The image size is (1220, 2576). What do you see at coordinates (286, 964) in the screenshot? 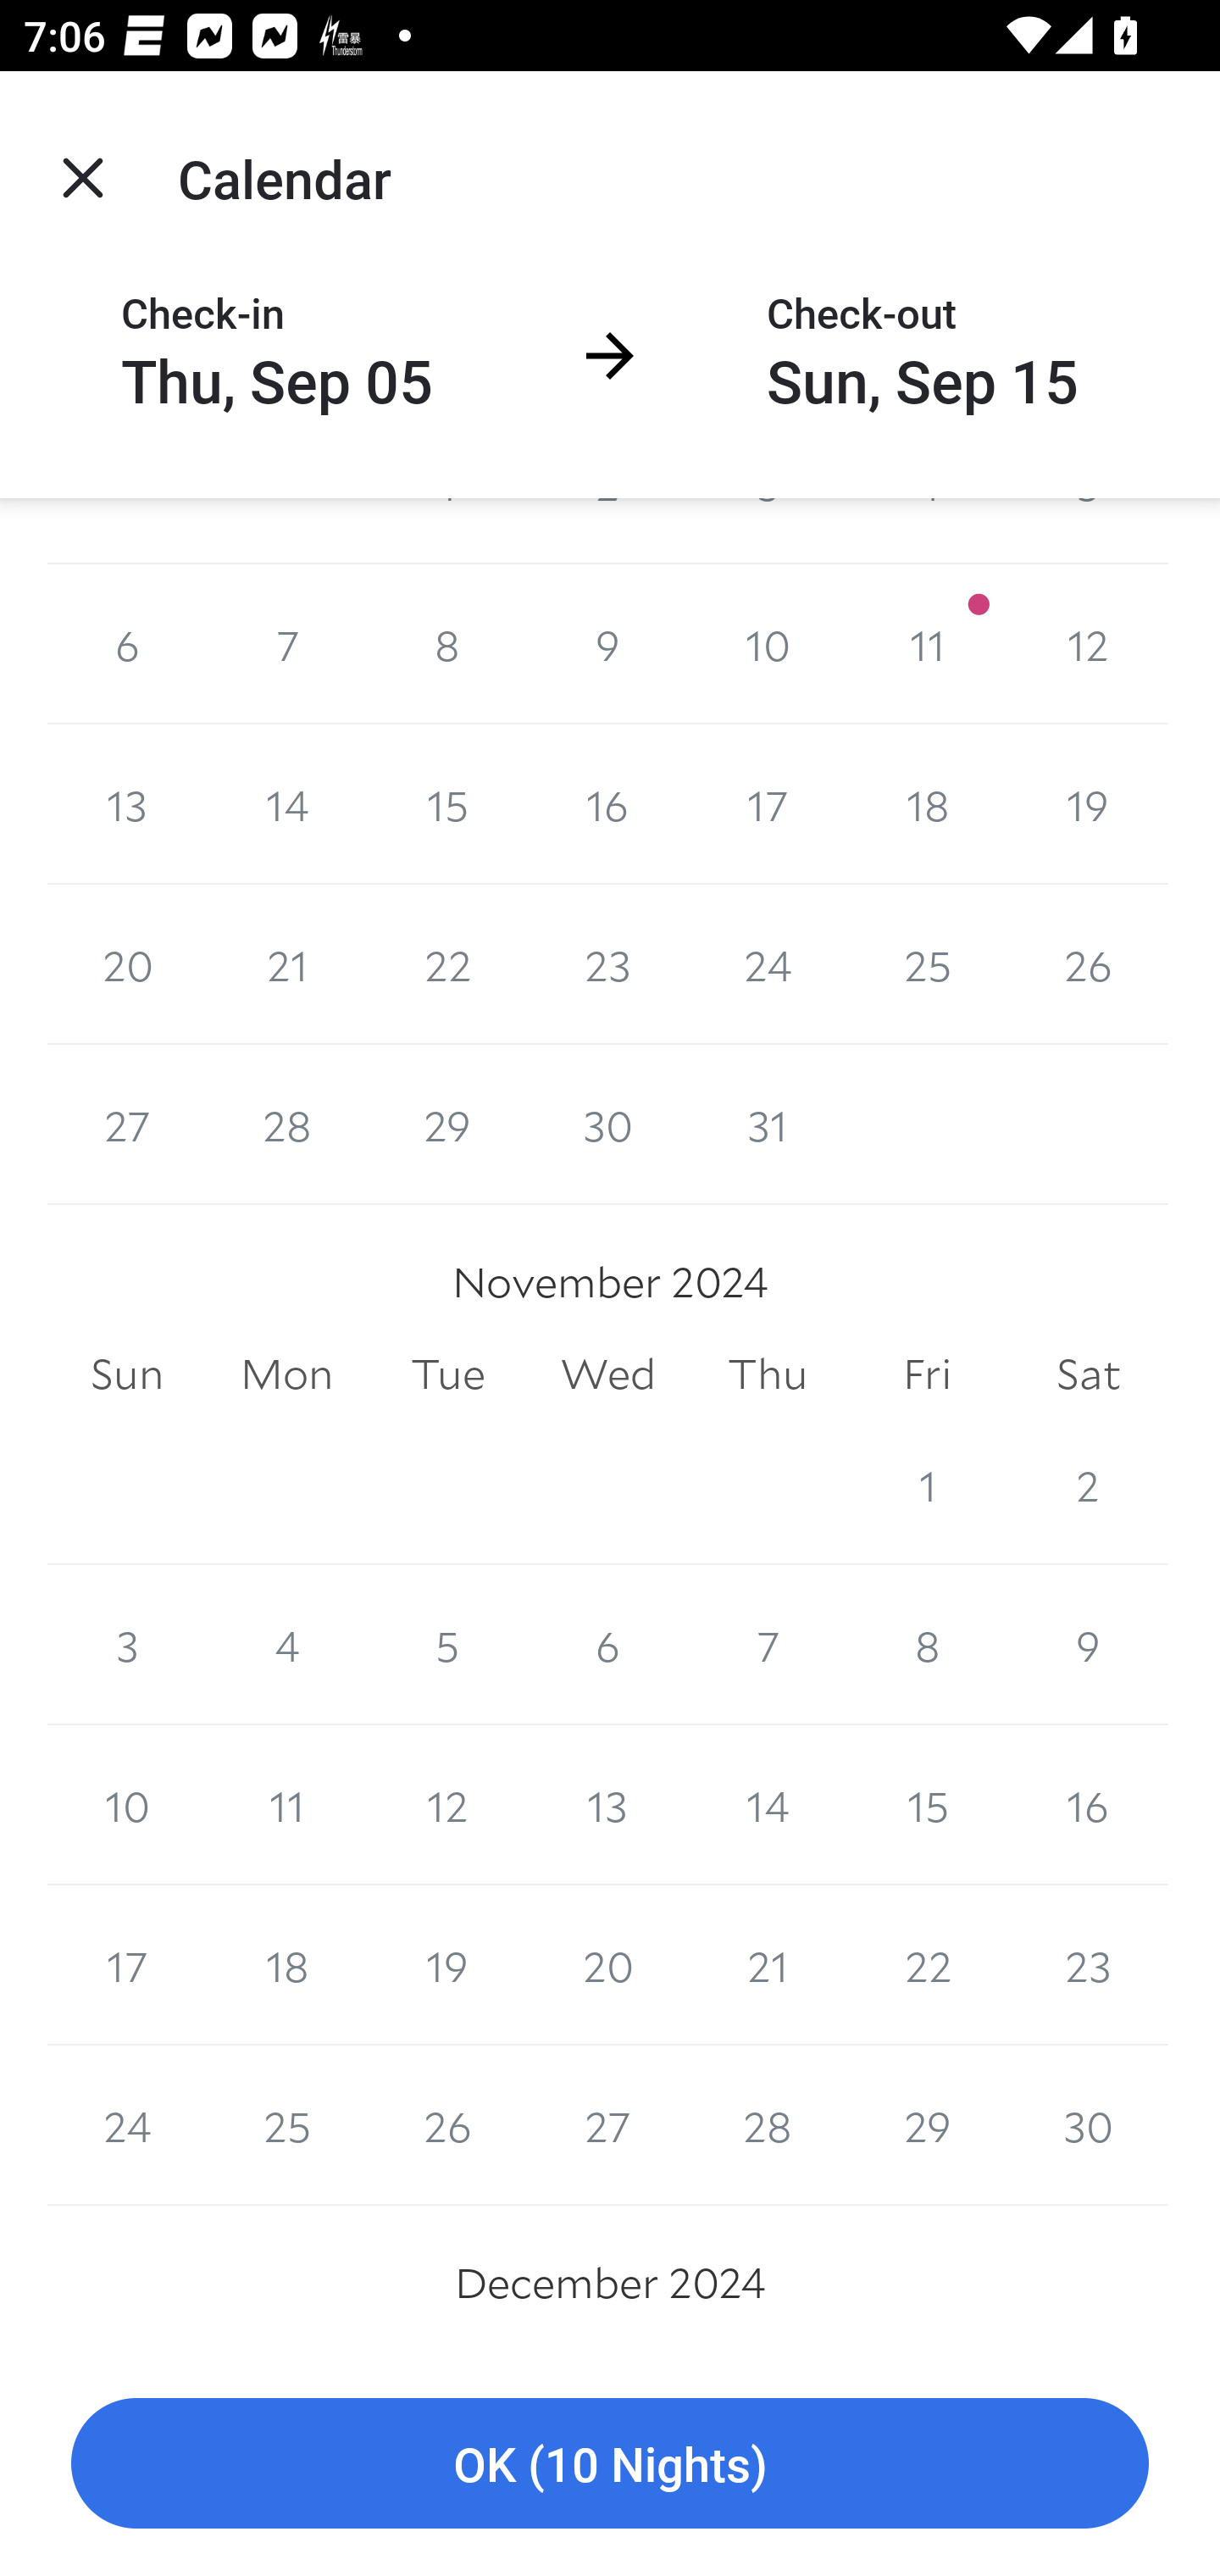
I see `21 21 October 2024` at bounding box center [286, 964].